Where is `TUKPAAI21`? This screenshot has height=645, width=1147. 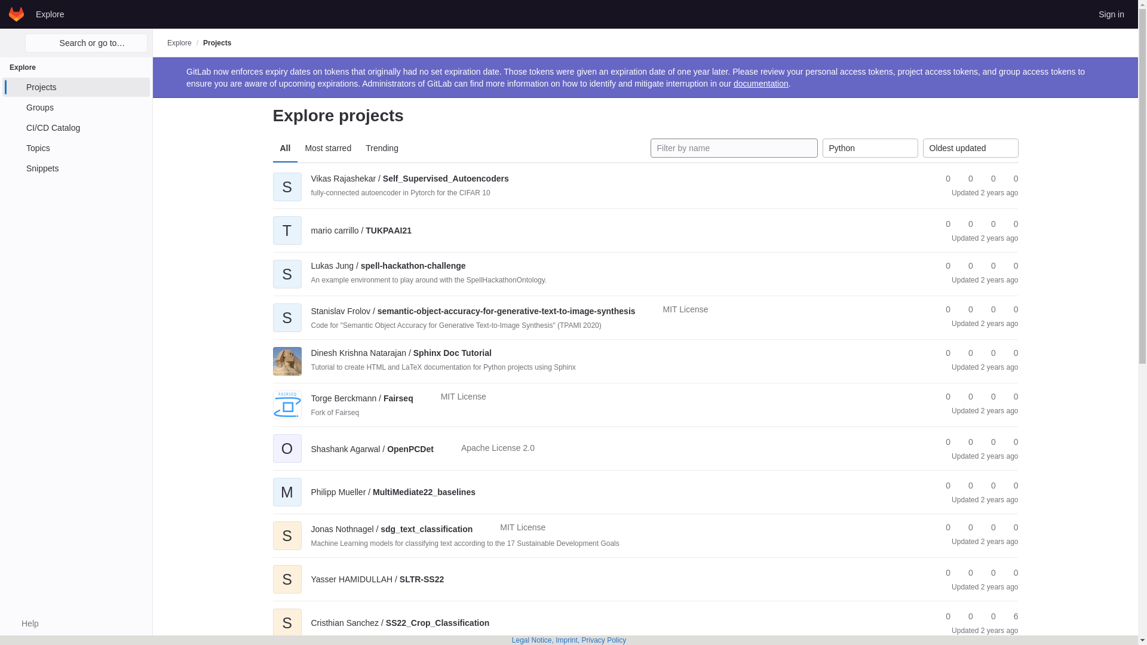 TUKPAAI21 is located at coordinates (361, 231).